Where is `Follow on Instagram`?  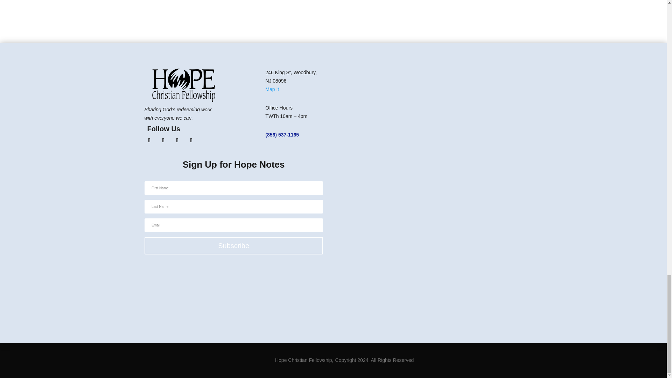
Follow on Instagram is located at coordinates (163, 140).